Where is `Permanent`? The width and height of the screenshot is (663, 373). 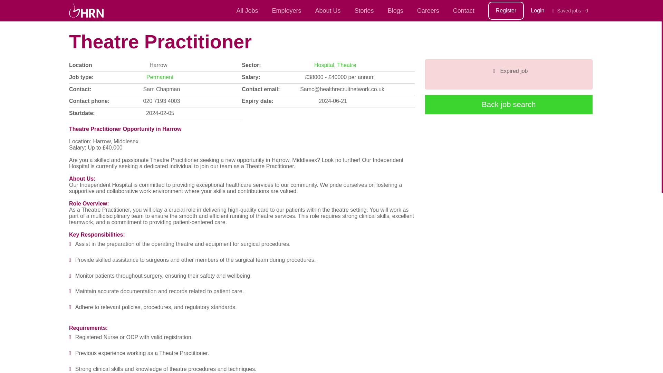 Permanent is located at coordinates (160, 77).